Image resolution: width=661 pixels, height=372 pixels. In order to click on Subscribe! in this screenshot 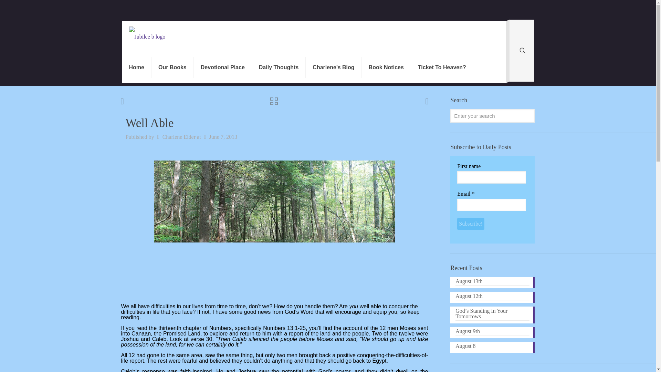, I will do `click(470, 224)`.